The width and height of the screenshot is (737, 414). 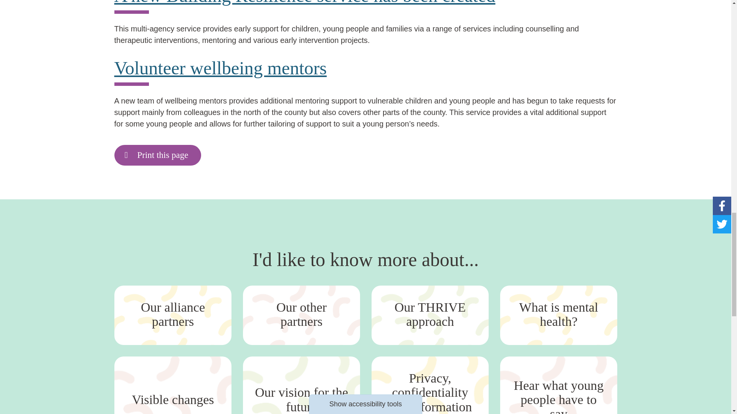 I want to click on Visible changes, so click(x=173, y=385).